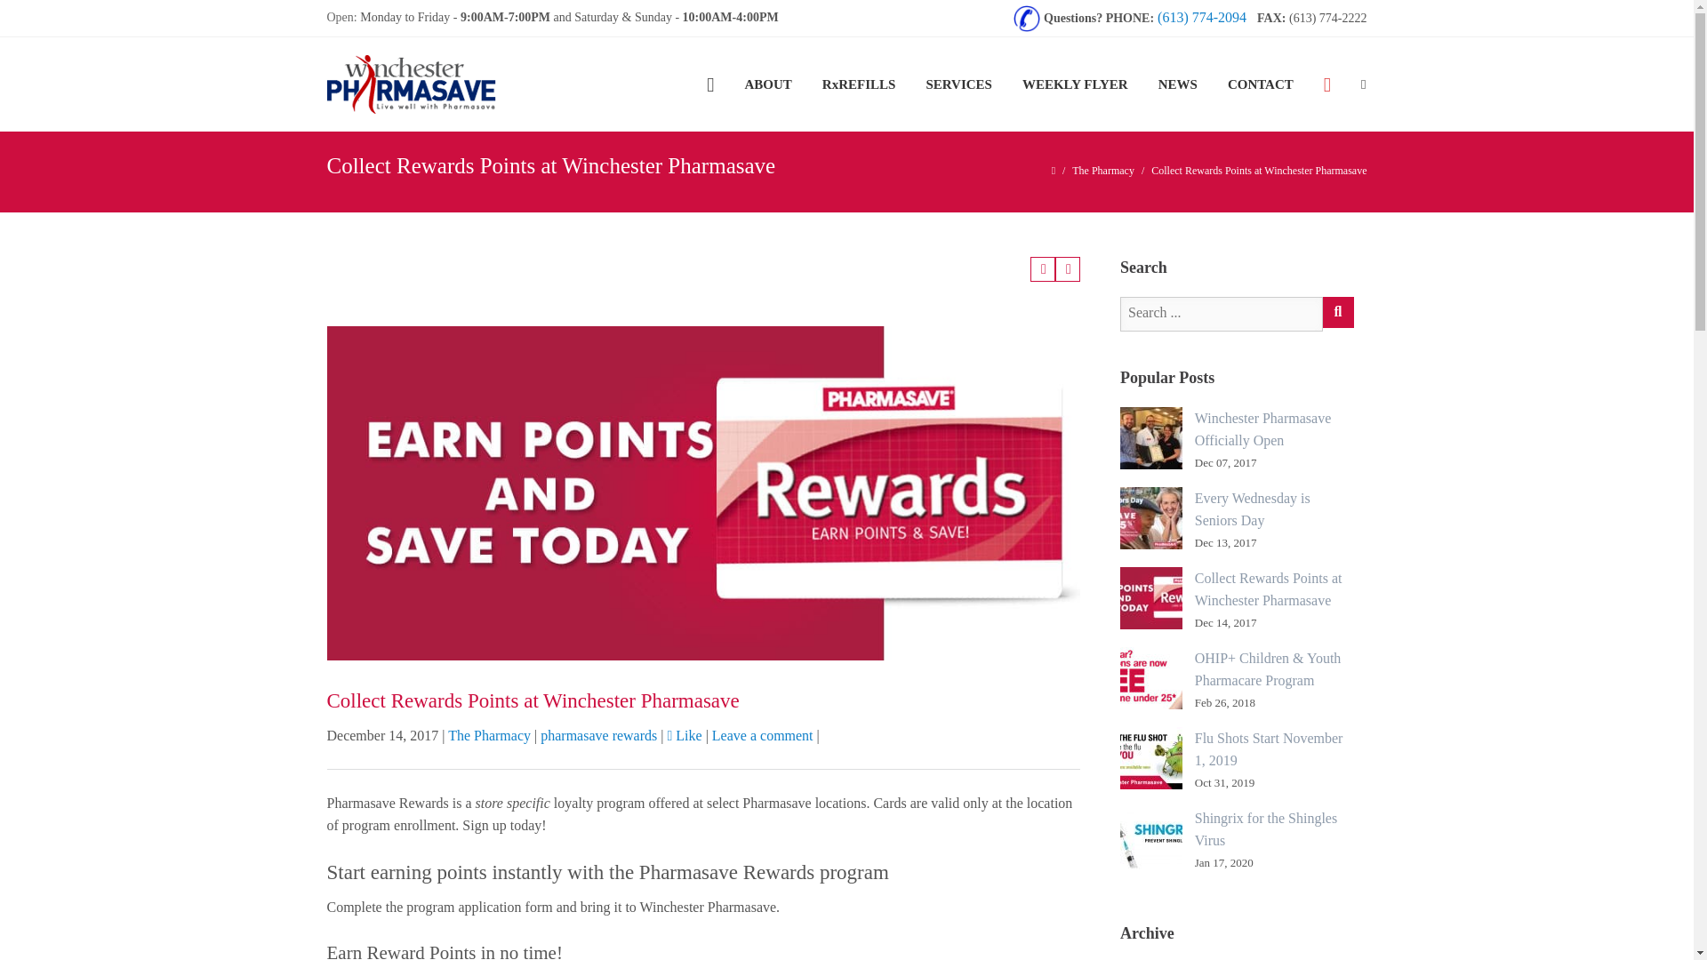 This screenshot has height=960, width=1707. What do you see at coordinates (685, 734) in the screenshot?
I see `Like` at bounding box center [685, 734].